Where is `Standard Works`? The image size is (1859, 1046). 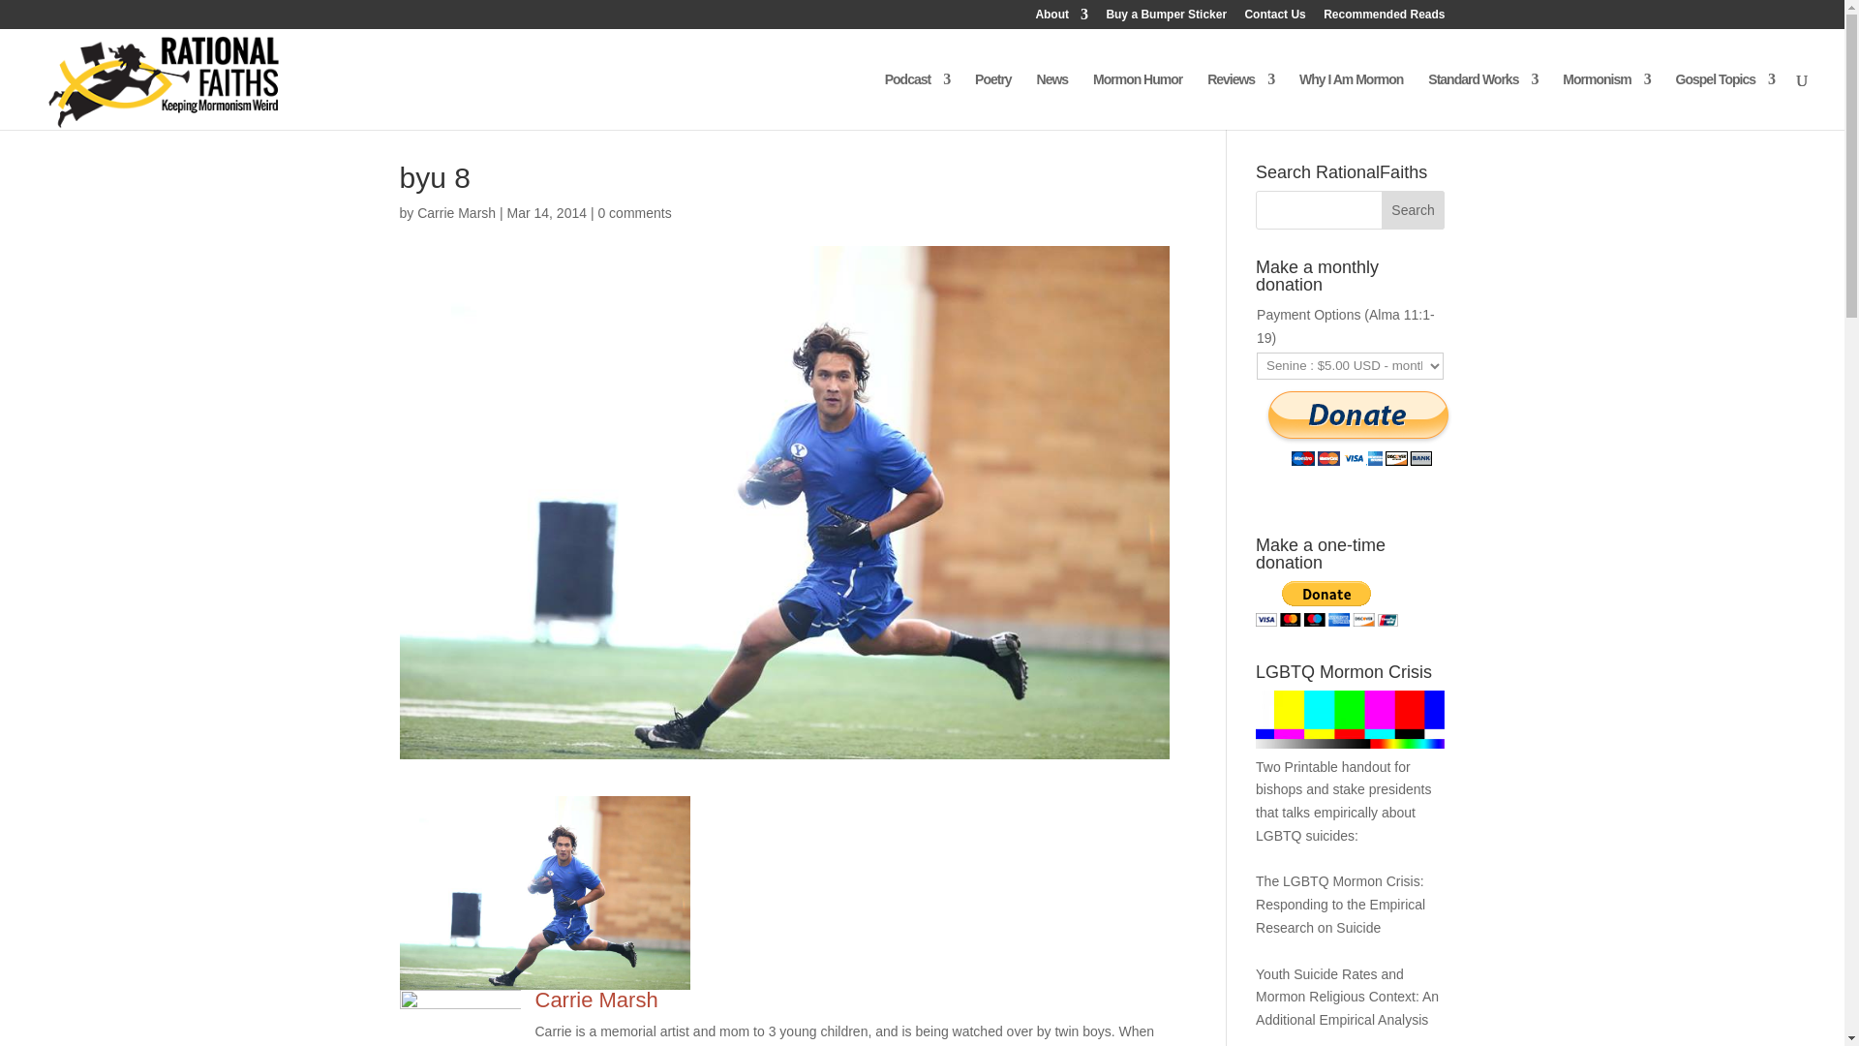
Standard Works is located at coordinates (1481, 101).